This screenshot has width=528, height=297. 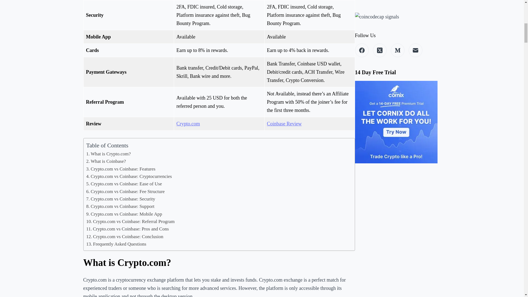 What do you see at coordinates (124, 184) in the screenshot?
I see `Crypto.com vs Coinbase: Ease of Use` at bounding box center [124, 184].